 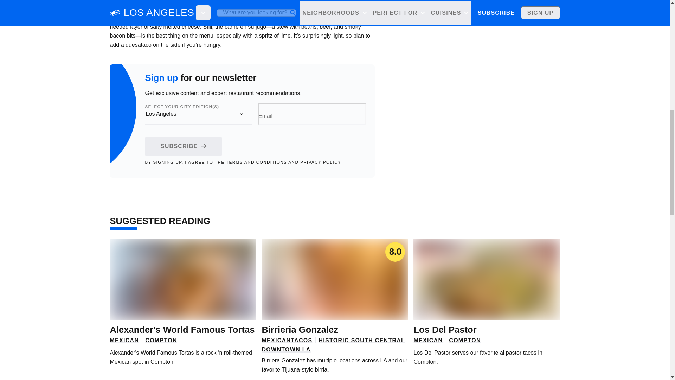 What do you see at coordinates (300, 330) in the screenshot?
I see `Birrieria Gonzalez` at bounding box center [300, 330].